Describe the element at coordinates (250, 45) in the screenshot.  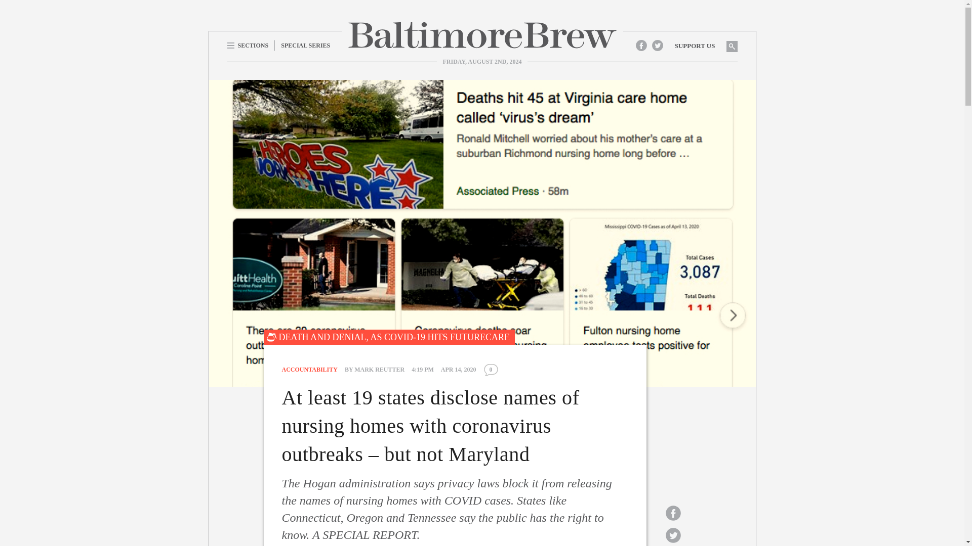
I see `SECTIONS` at that location.